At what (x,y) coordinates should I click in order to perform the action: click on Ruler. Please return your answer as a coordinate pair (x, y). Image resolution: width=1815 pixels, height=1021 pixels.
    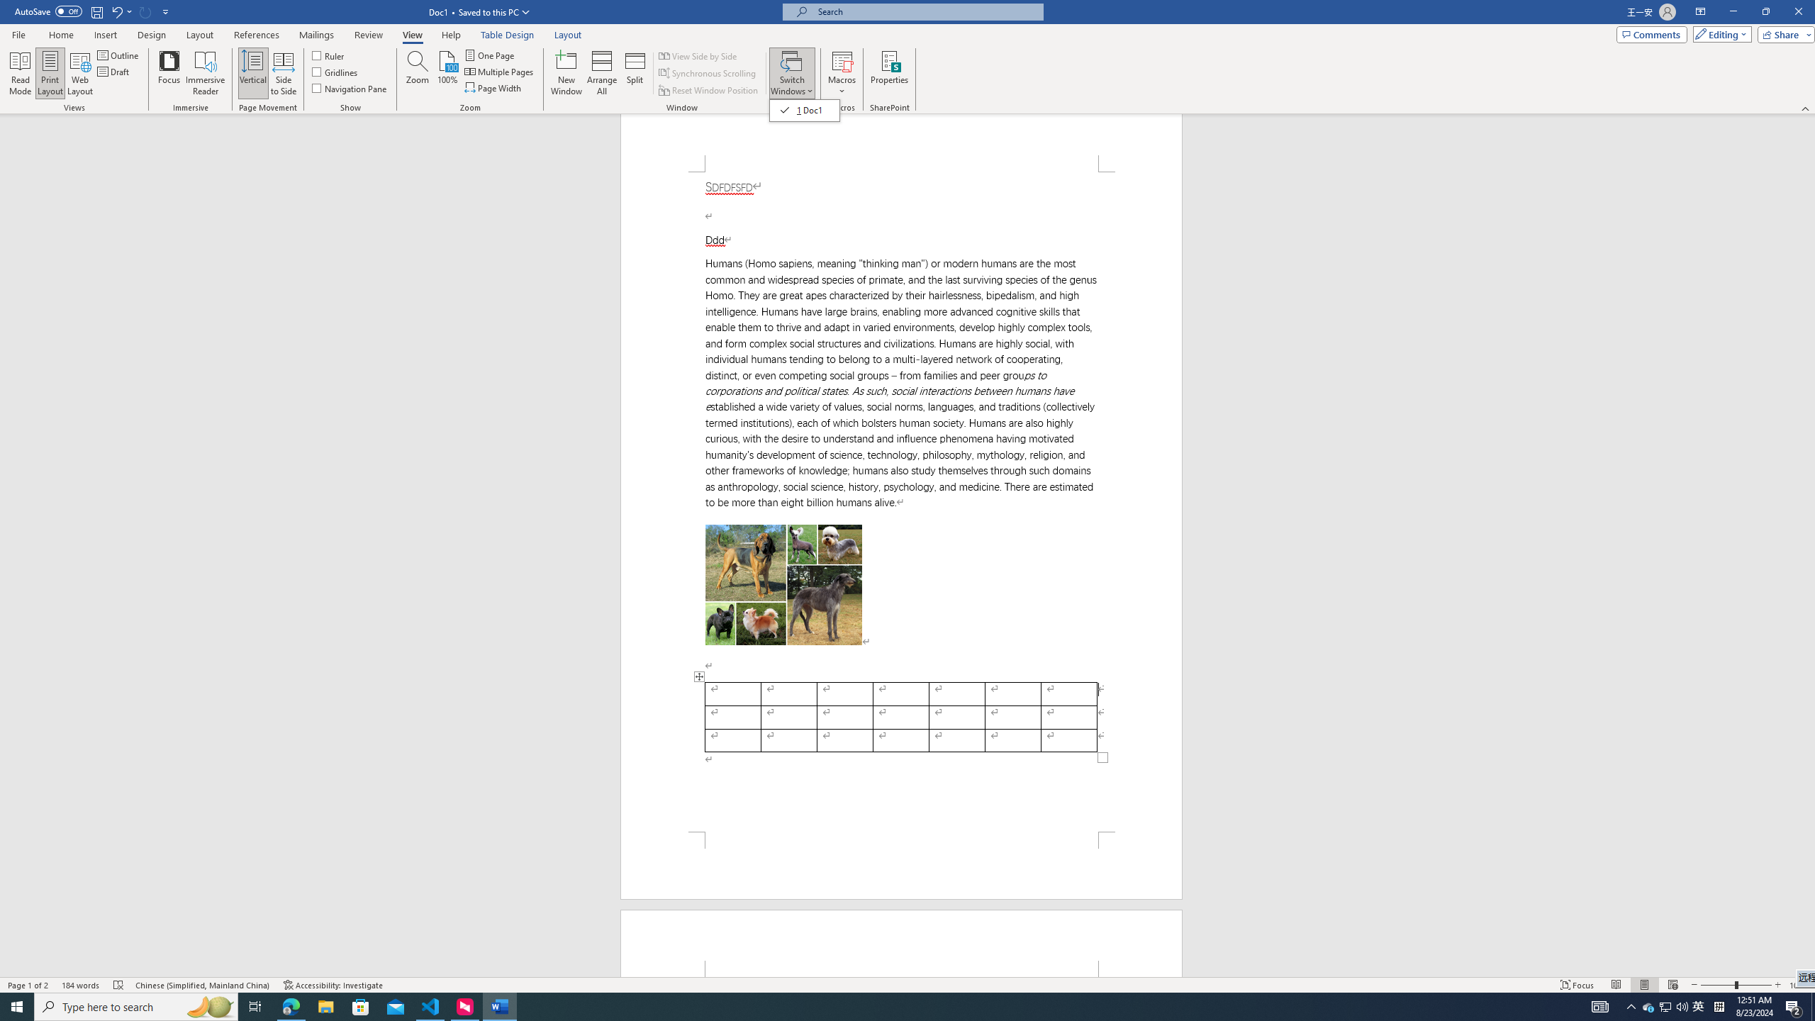
    Looking at the image, I should click on (329, 55).